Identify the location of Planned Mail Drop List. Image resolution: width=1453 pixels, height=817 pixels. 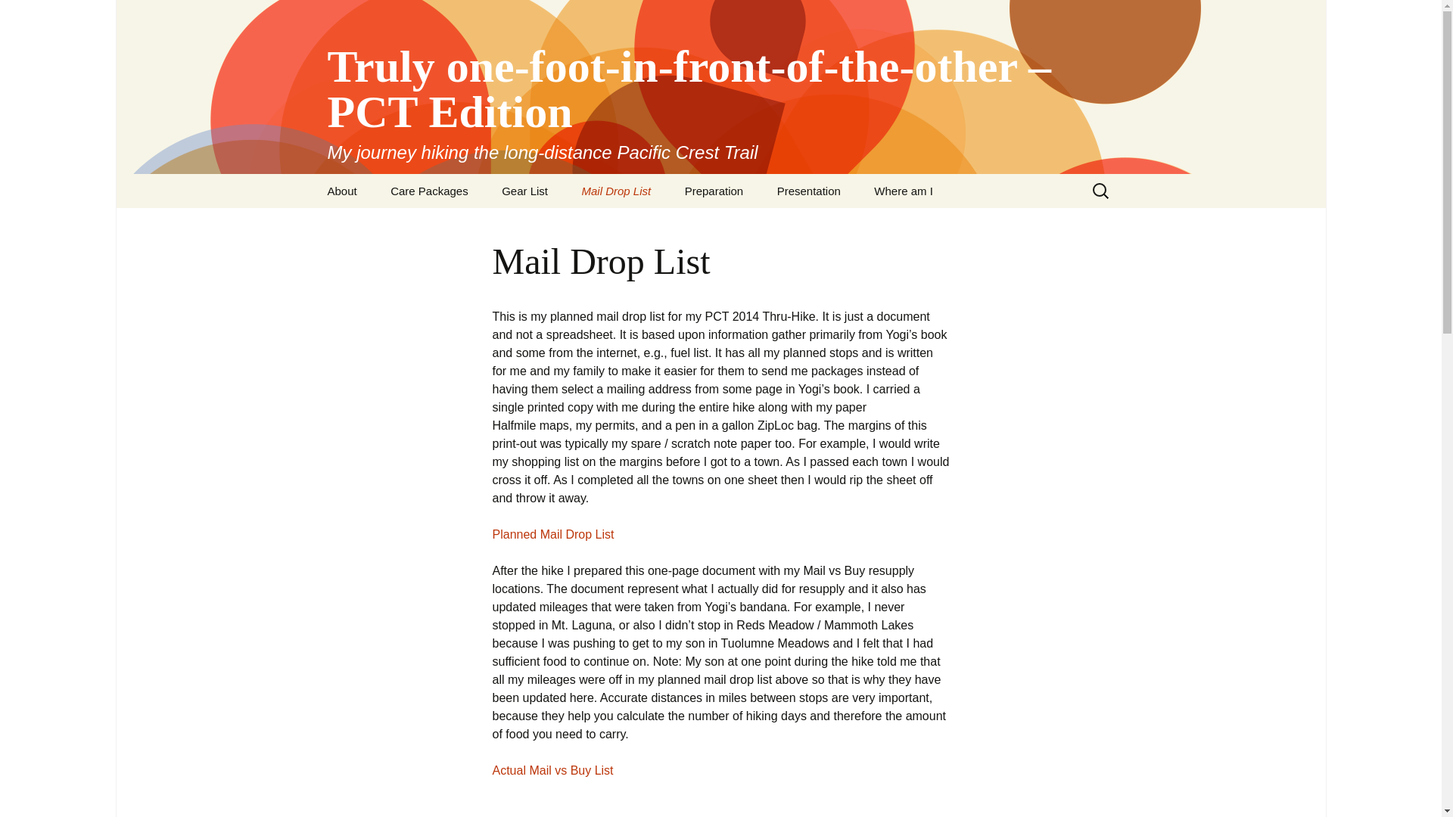
(552, 534).